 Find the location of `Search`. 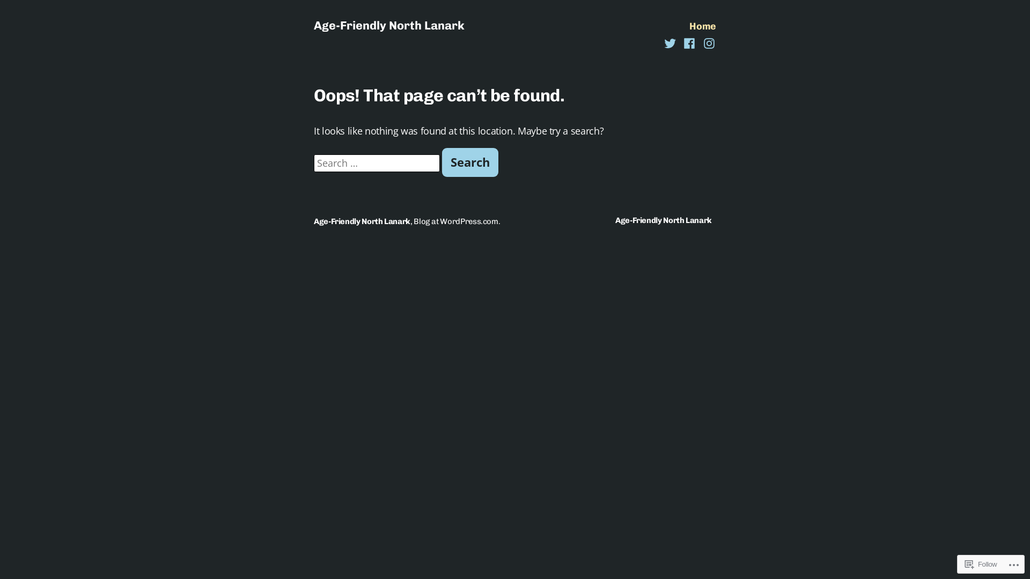

Search is located at coordinates (470, 162).